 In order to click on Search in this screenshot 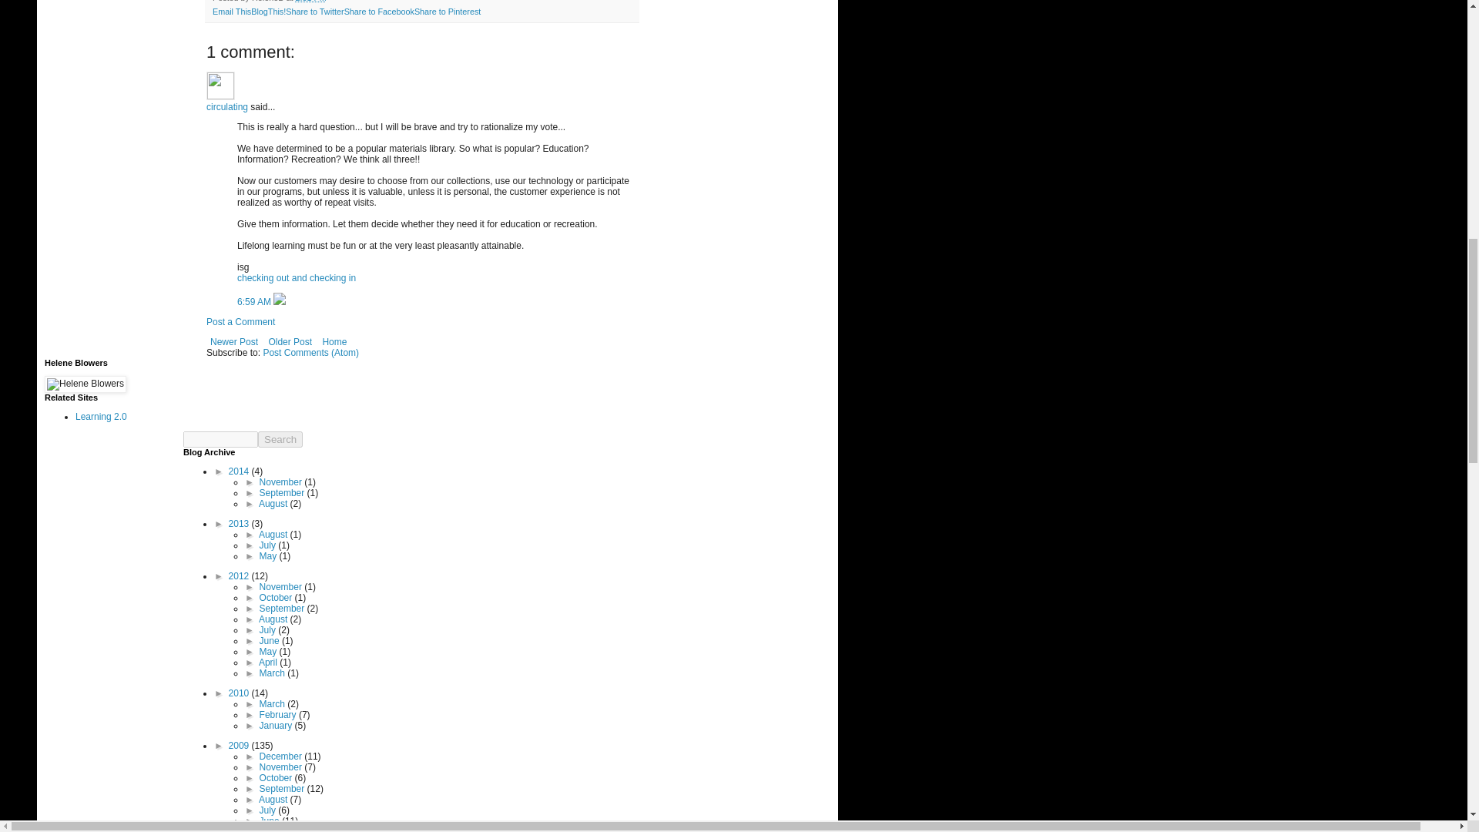, I will do `click(280, 439)`.